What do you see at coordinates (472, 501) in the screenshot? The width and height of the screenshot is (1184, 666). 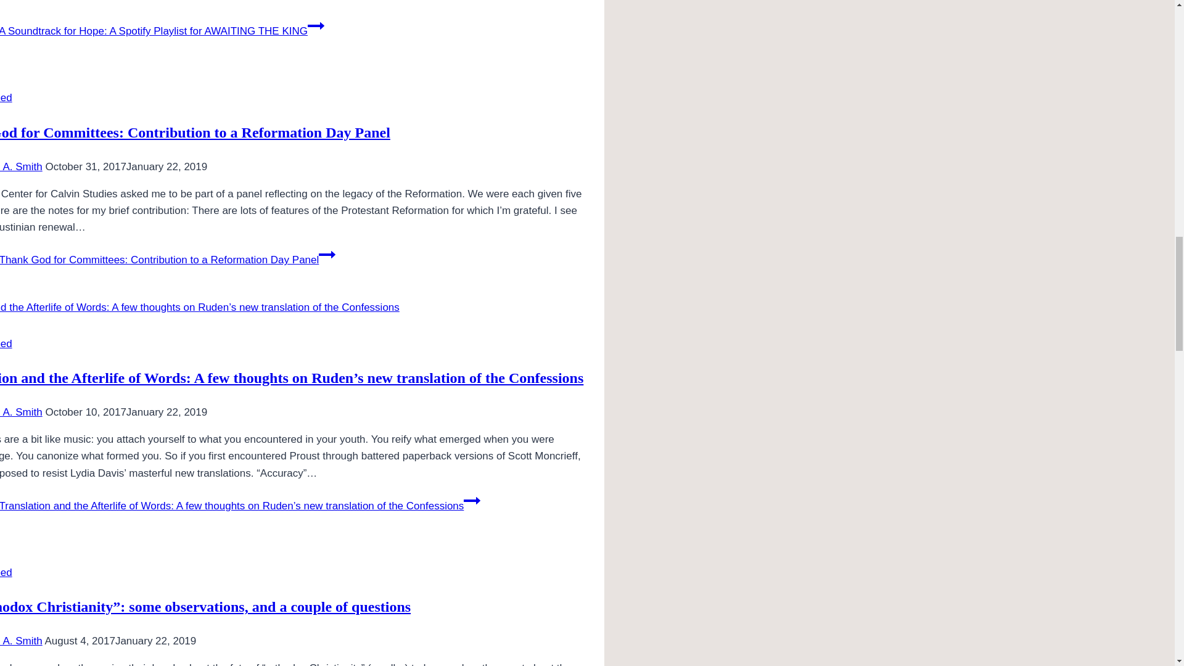 I see `Continue` at bounding box center [472, 501].